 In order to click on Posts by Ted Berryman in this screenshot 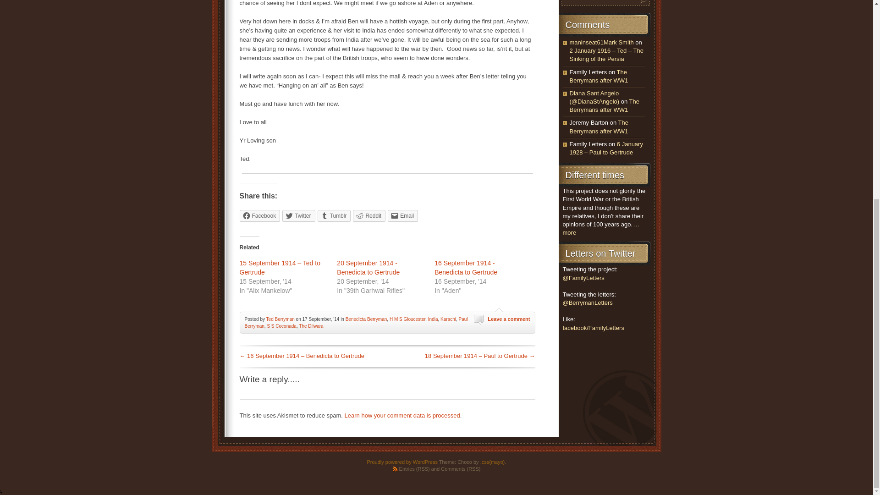, I will do `click(280, 319)`.